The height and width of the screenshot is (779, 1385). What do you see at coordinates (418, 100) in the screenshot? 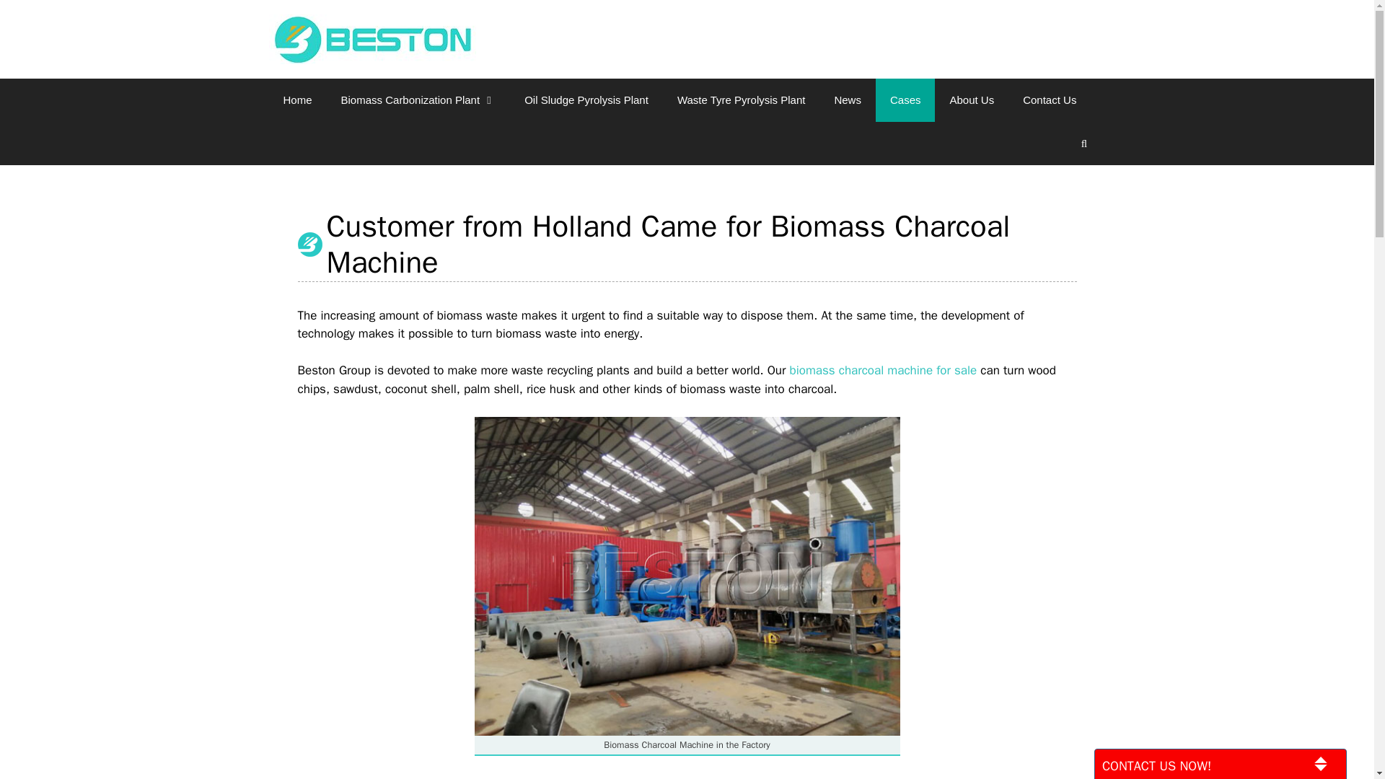
I see `Biomass Carbonization Plant` at bounding box center [418, 100].